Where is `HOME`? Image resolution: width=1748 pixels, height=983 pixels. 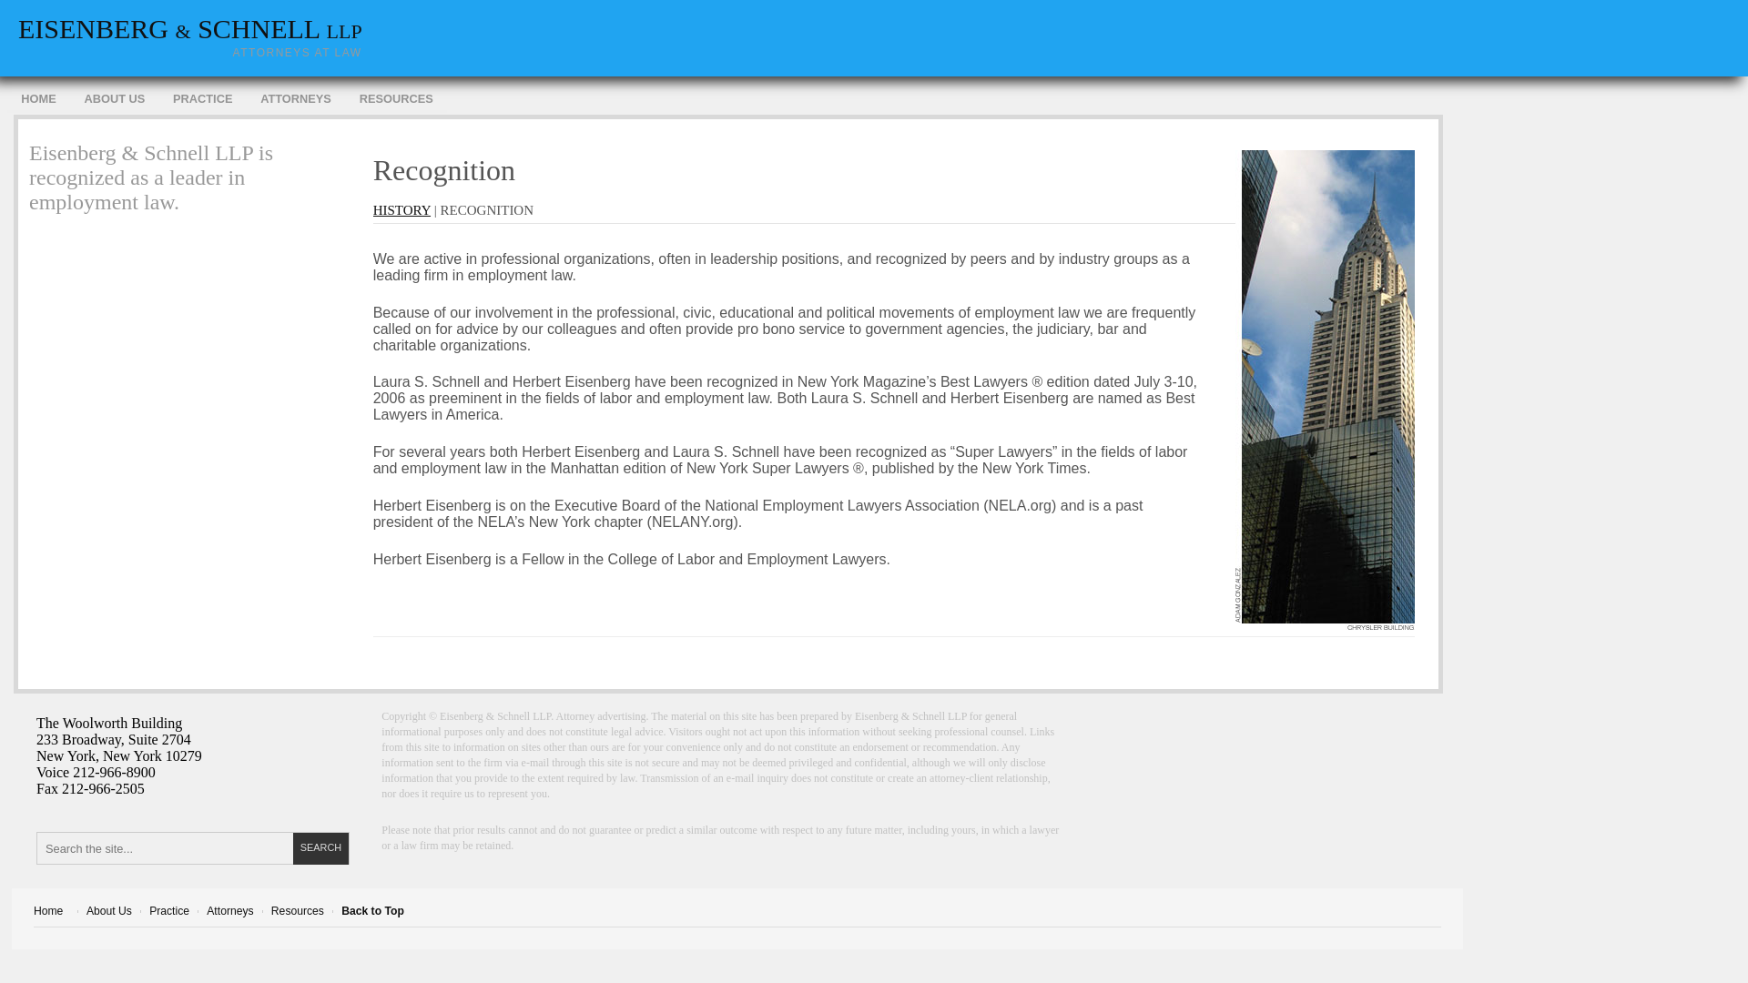
HOME is located at coordinates (38, 100).